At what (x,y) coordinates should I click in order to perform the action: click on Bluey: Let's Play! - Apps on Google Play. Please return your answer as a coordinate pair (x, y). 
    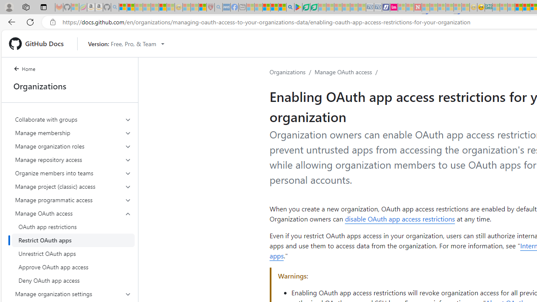
    Looking at the image, I should click on (298, 8).